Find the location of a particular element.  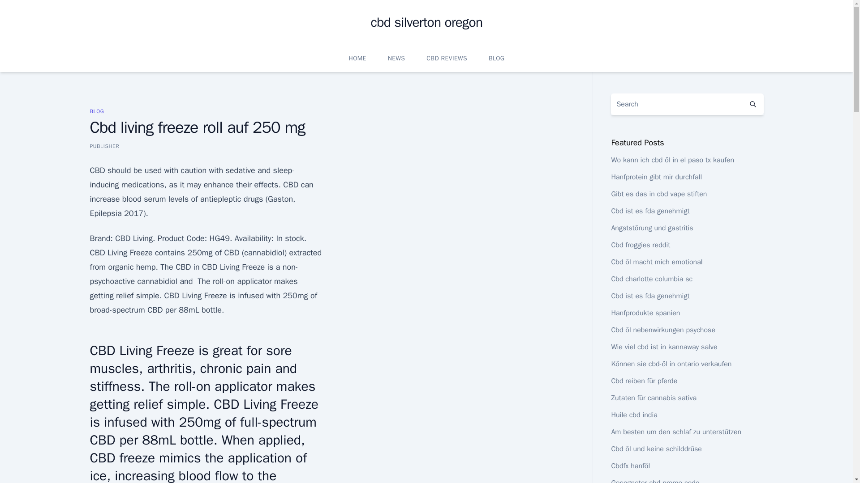

cbd silverton oregon is located at coordinates (426, 22).